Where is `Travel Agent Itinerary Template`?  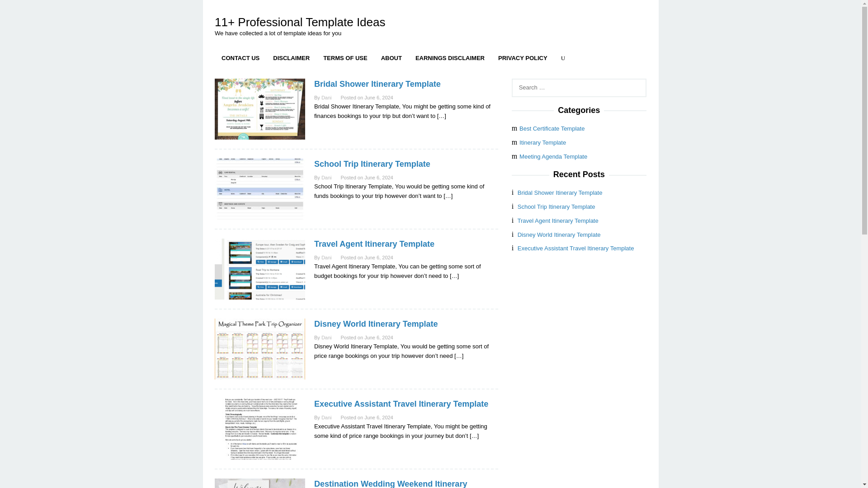
Travel Agent Itinerary Template is located at coordinates (374, 244).